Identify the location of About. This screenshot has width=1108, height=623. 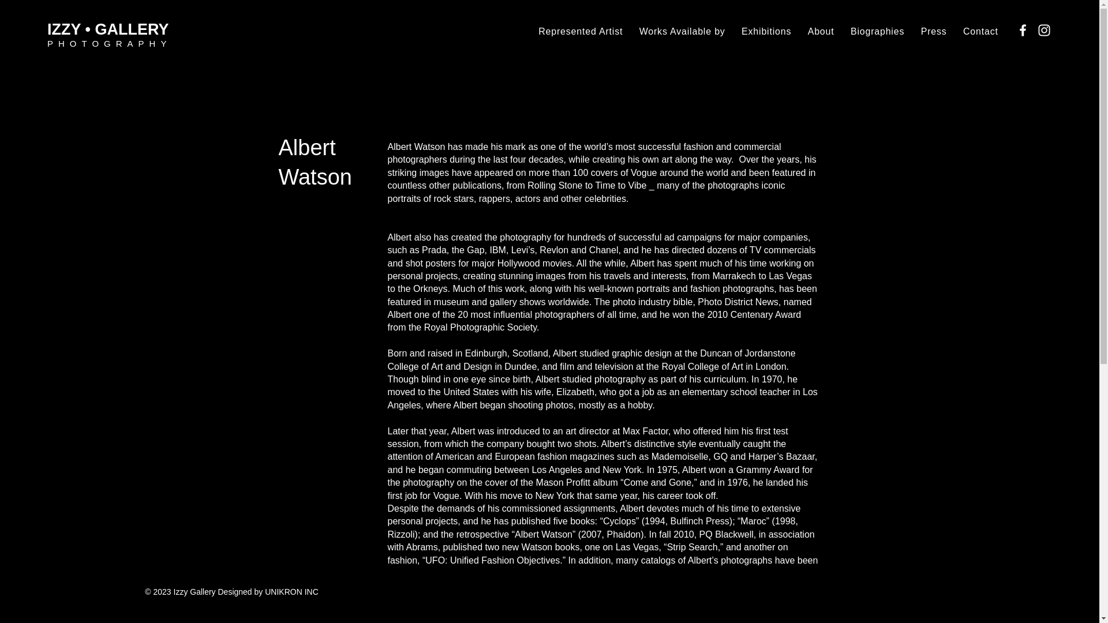
(821, 31).